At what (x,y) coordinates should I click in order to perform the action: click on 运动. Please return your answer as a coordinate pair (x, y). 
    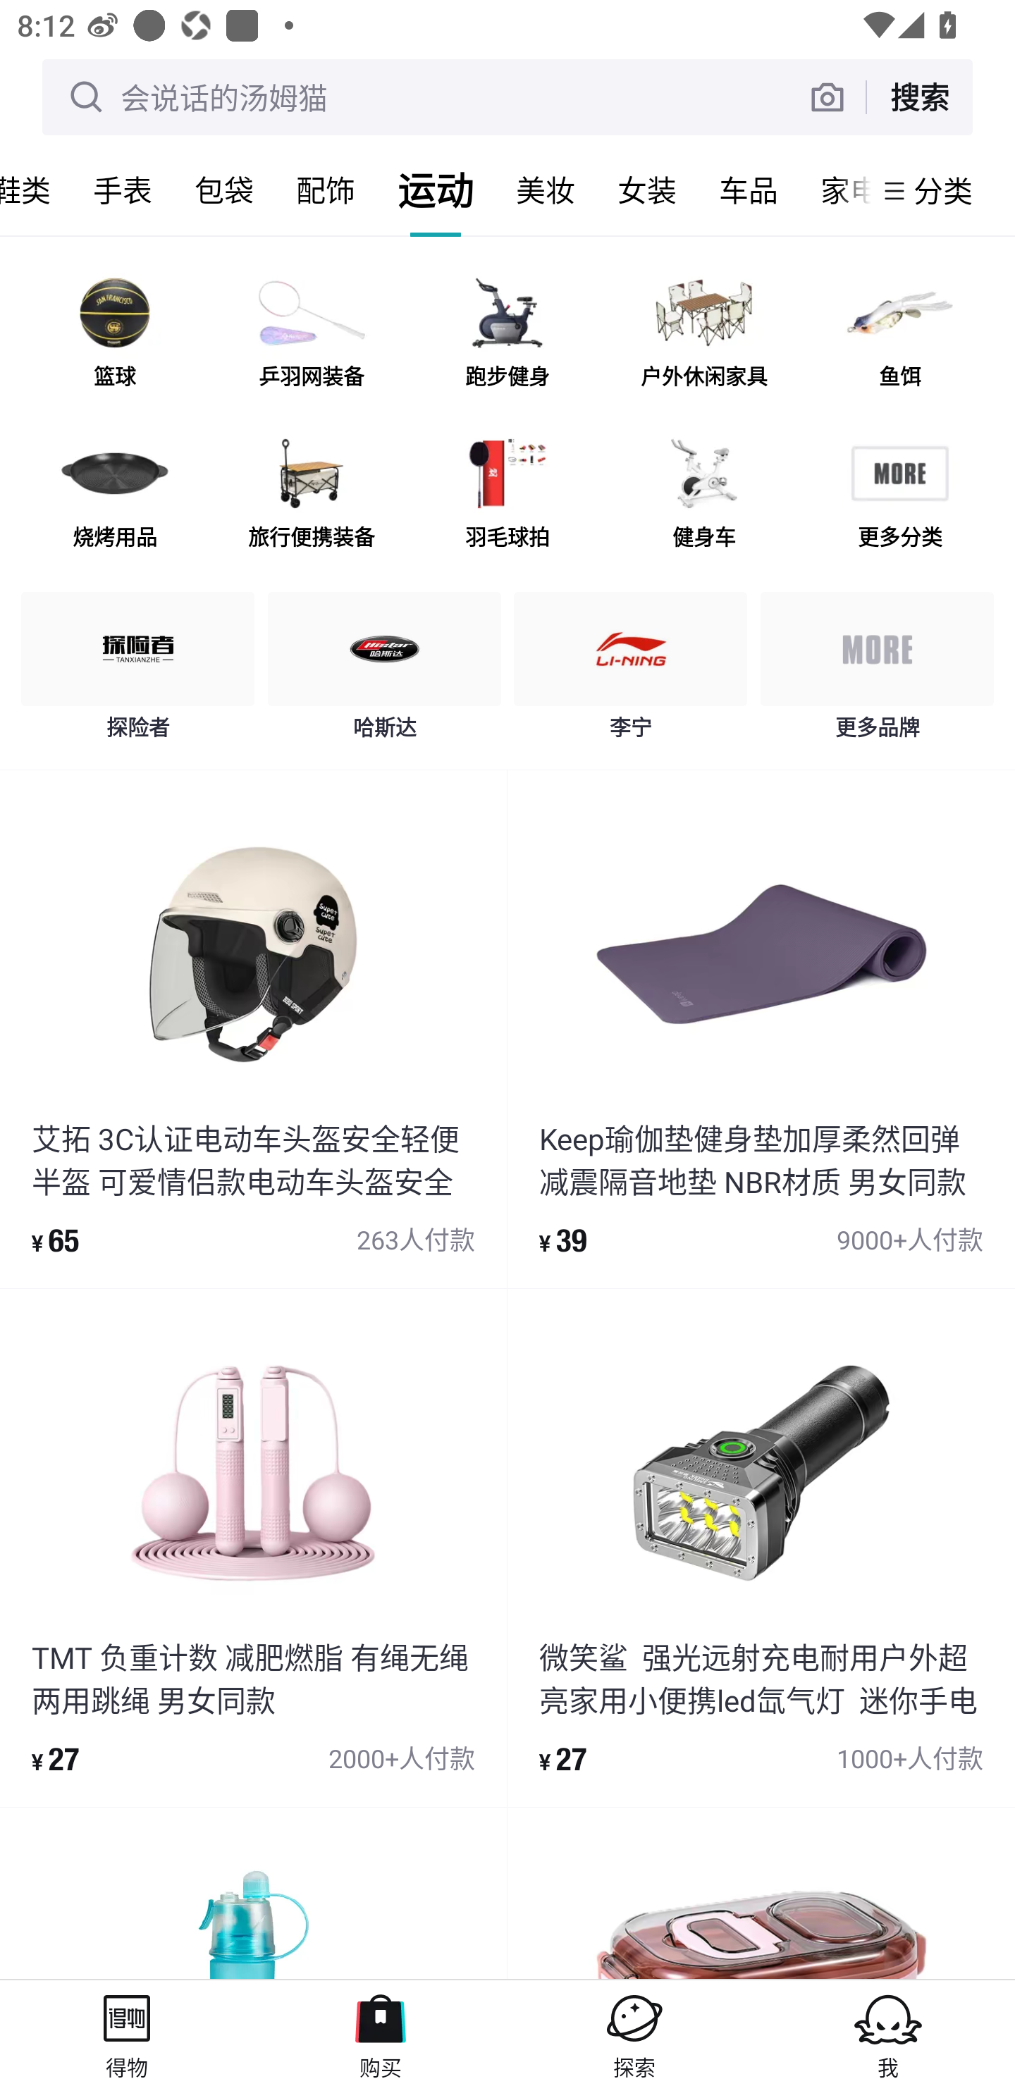
    Looking at the image, I should click on (436, 190).